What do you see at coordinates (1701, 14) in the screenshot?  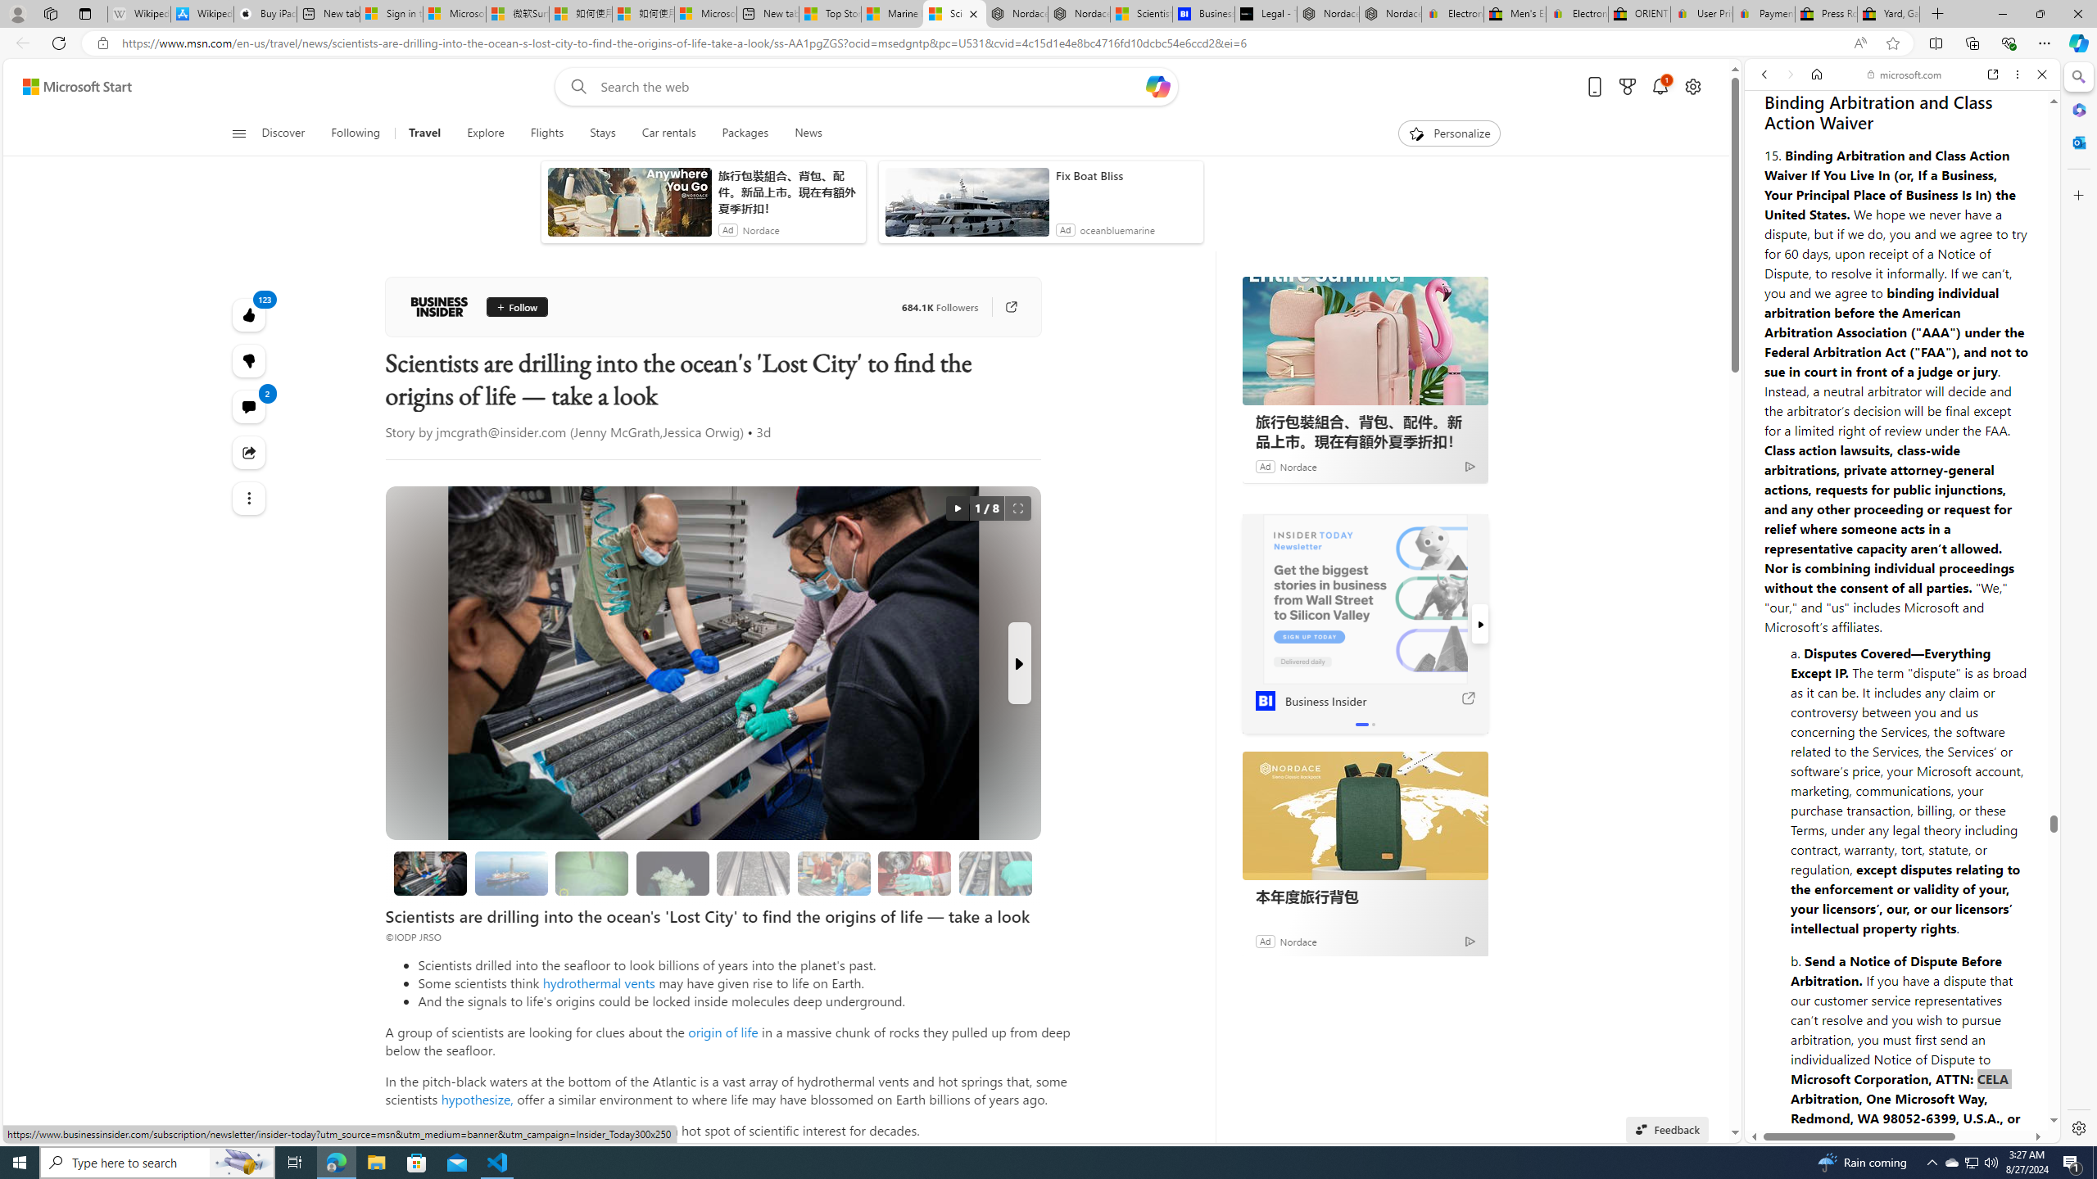 I see `User Privacy Notice | eBay` at bounding box center [1701, 14].